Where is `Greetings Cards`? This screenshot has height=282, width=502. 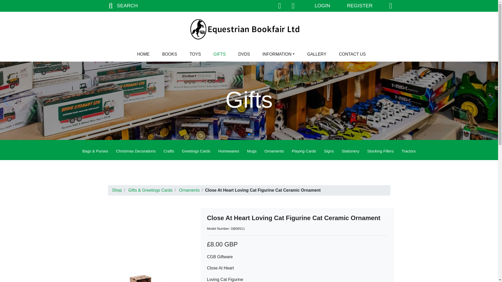 Greetings Cards is located at coordinates (196, 151).